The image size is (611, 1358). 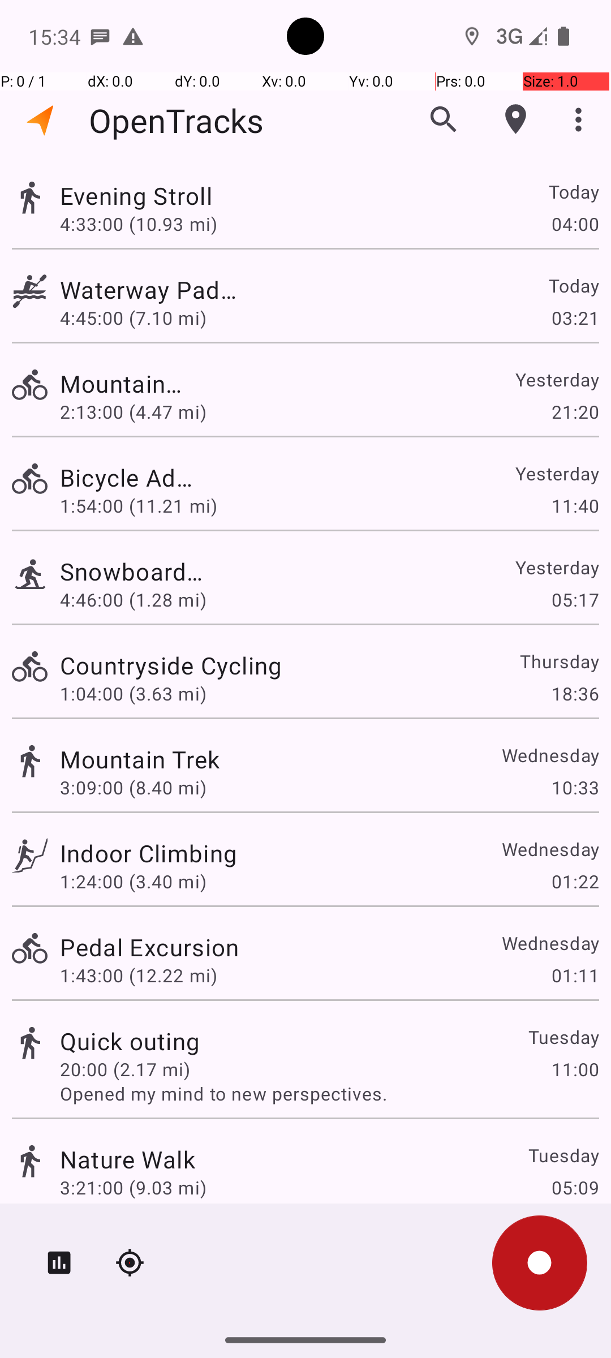 What do you see at coordinates (575, 600) in the screenshot?
I see `05:17` at bounding box center [575, 600].